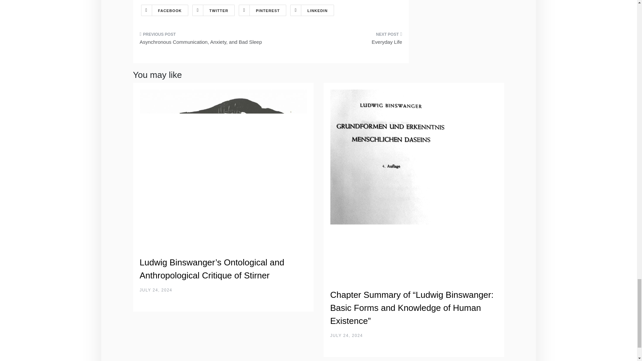 This screenshot has width=642, height=361. Describe the element at coordinates (262, 10) in the screenshot. I see `PINTEREST` at that location.